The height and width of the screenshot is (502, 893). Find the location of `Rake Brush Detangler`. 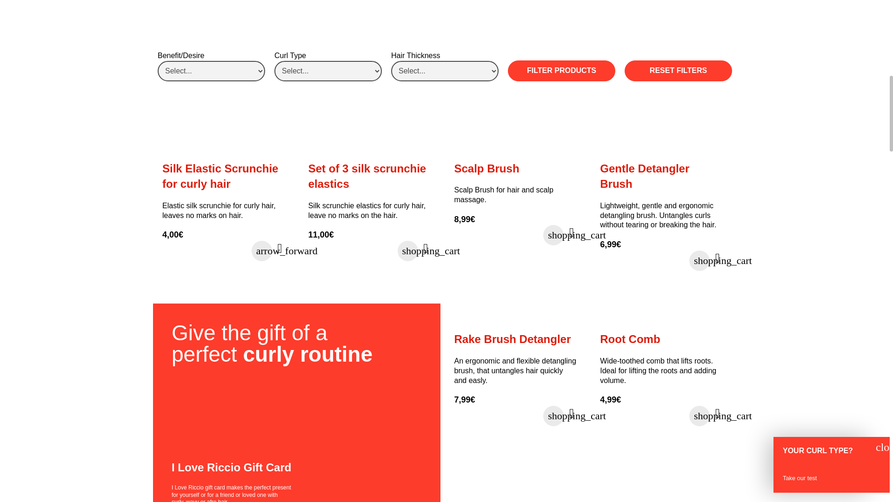

Rake Brush Detangler is located at coordinates (515, 317).